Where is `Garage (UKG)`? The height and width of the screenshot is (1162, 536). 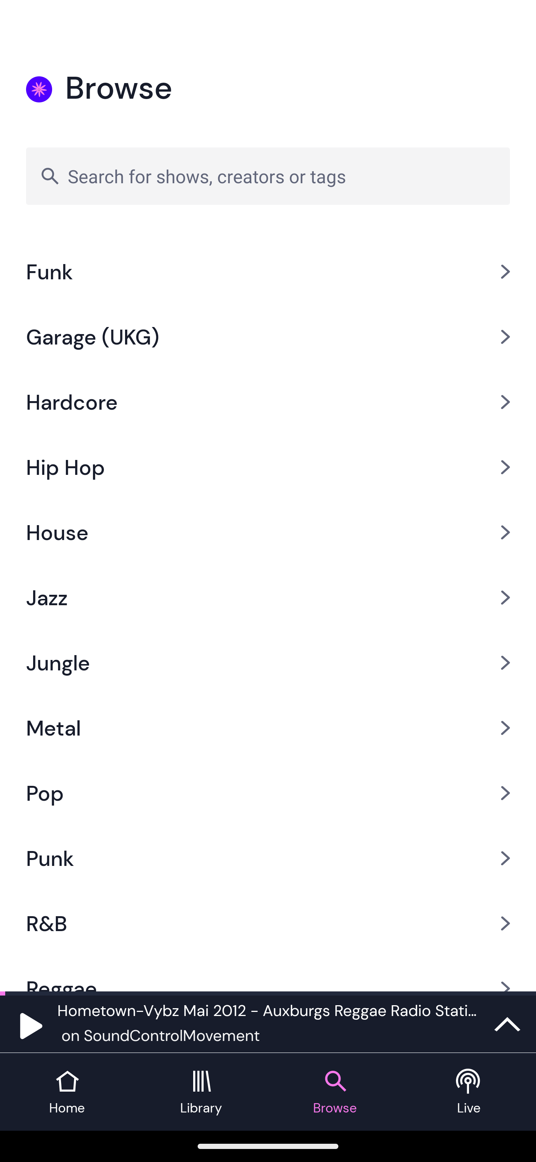
Garage (UKG) is located at coordinates (268, 337).